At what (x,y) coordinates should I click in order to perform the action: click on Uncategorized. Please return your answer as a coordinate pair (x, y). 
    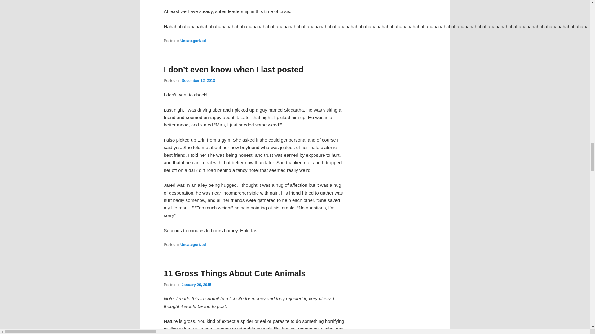
    Looking at the image, I should click on (193, 41).